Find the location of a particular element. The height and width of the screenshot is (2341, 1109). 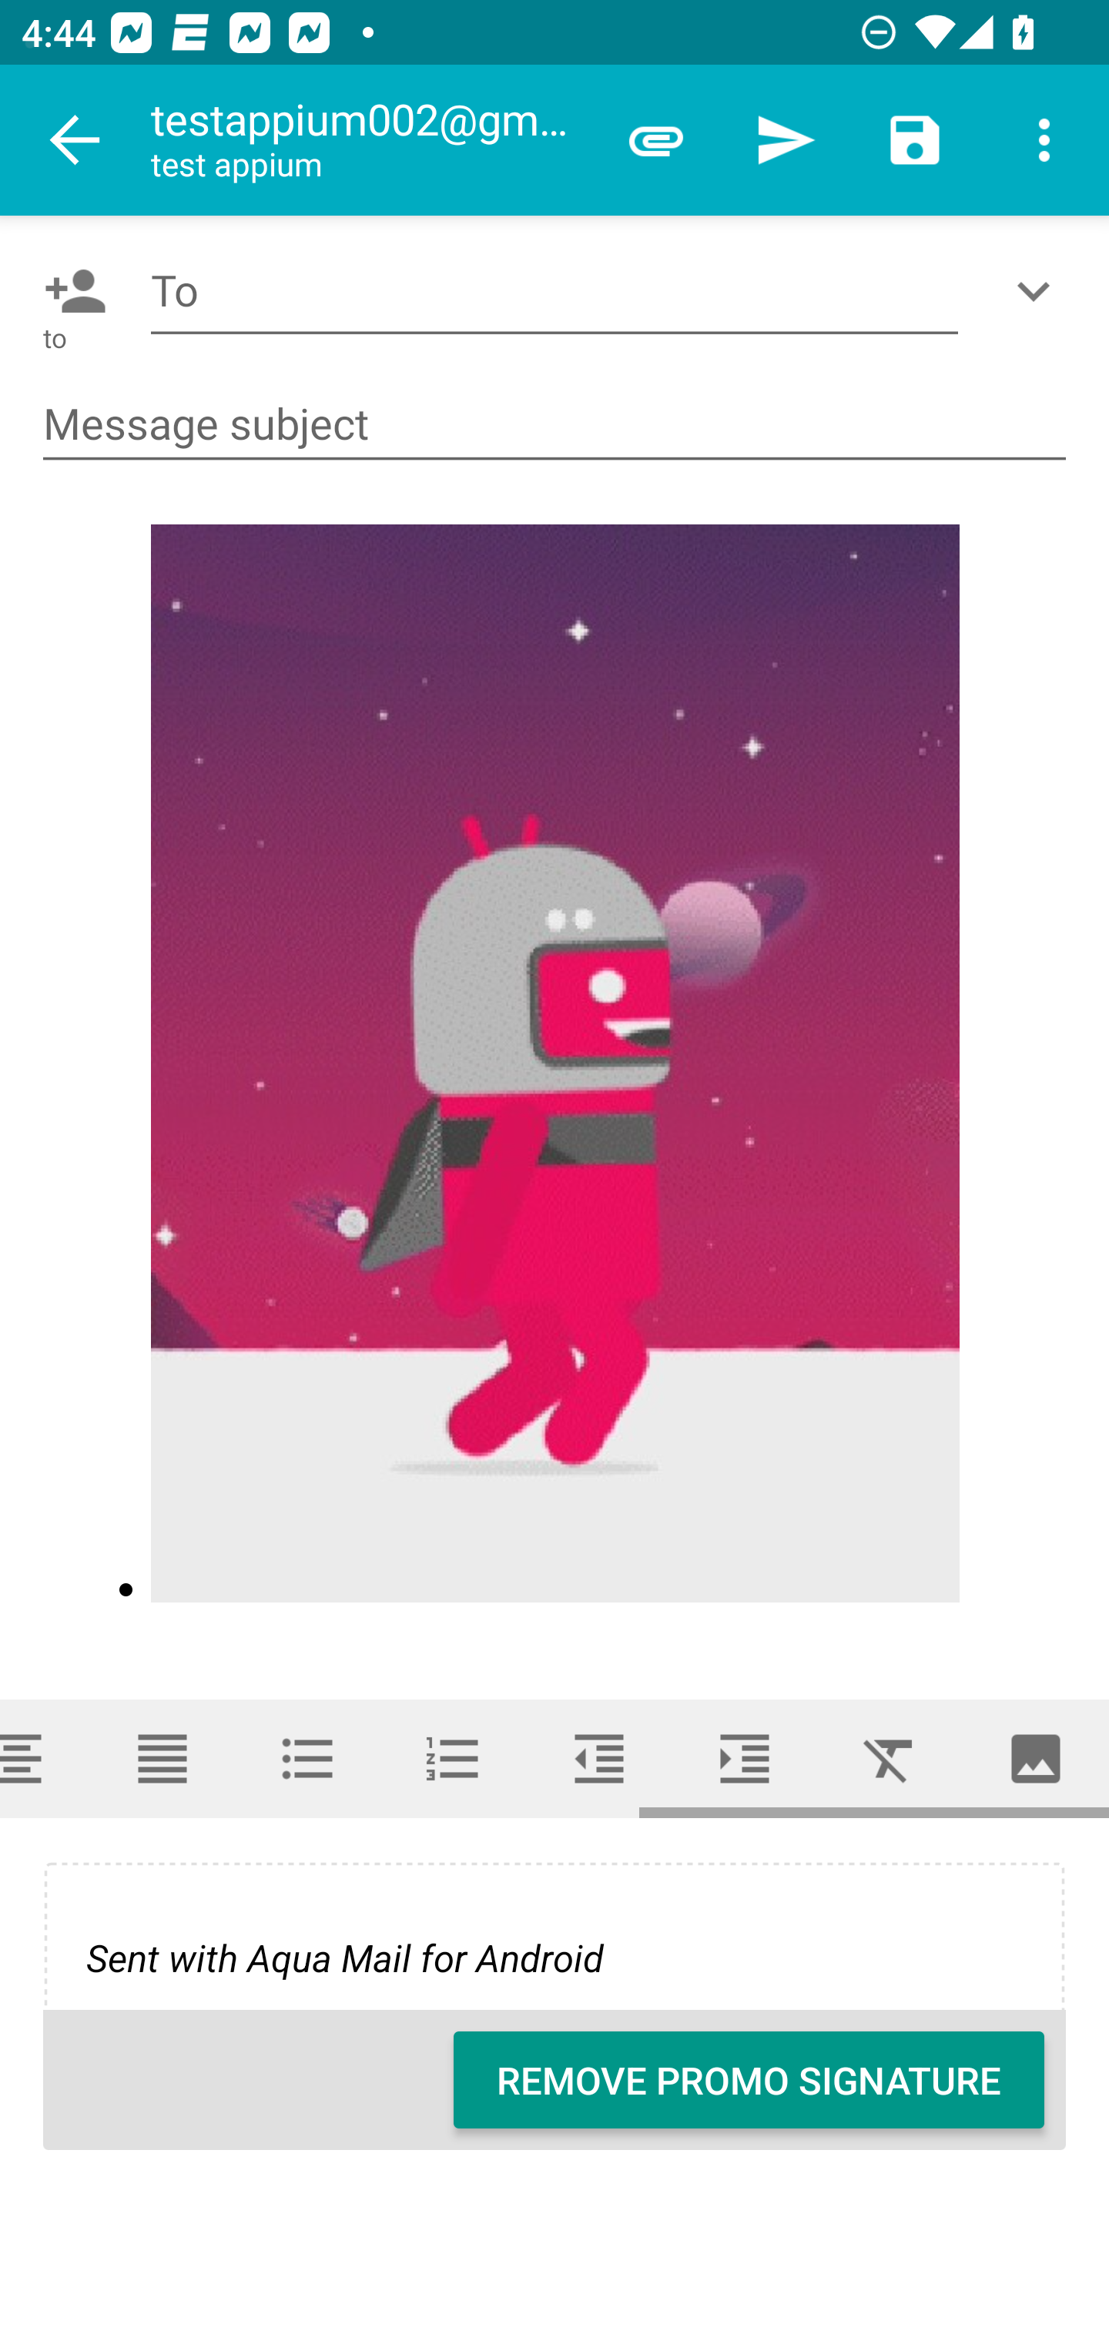

testappium002@gmail.com test appium is located at coordinates (370, 140).